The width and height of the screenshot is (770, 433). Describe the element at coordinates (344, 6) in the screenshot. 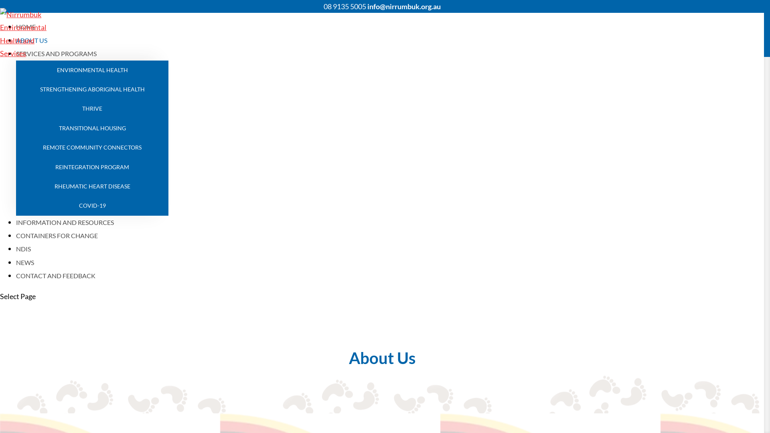

I see `08 9135 5005` at that location.